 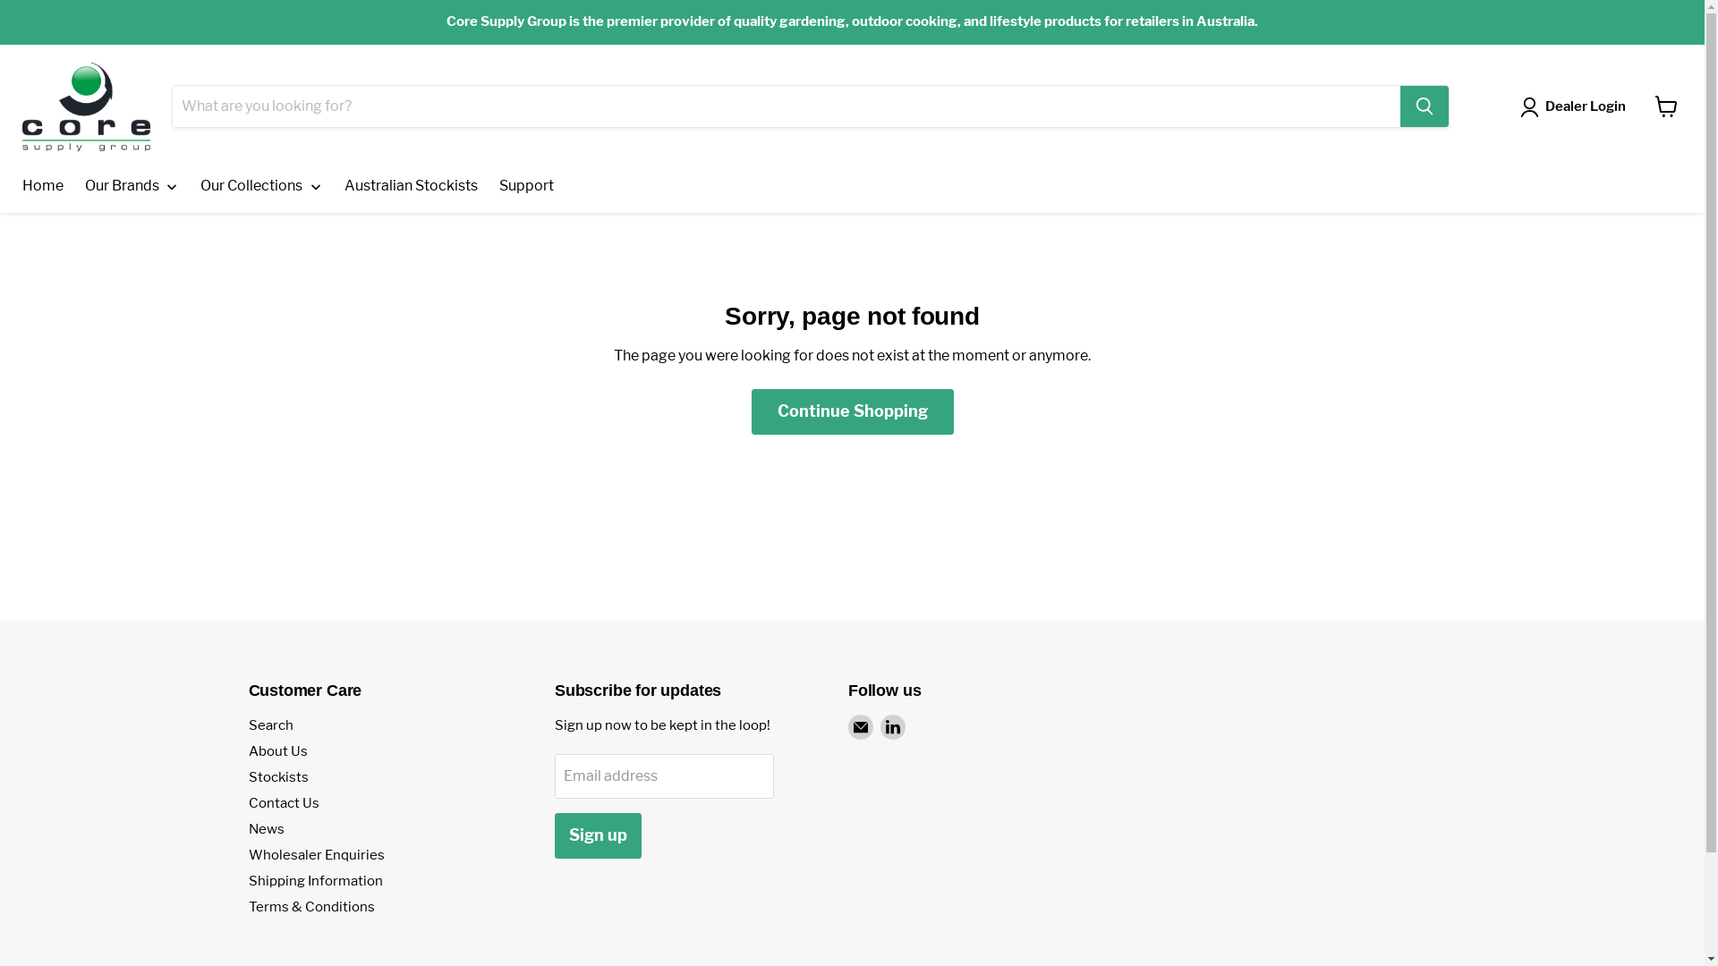 I want to click on Sign up, so click(x=598, y=835).